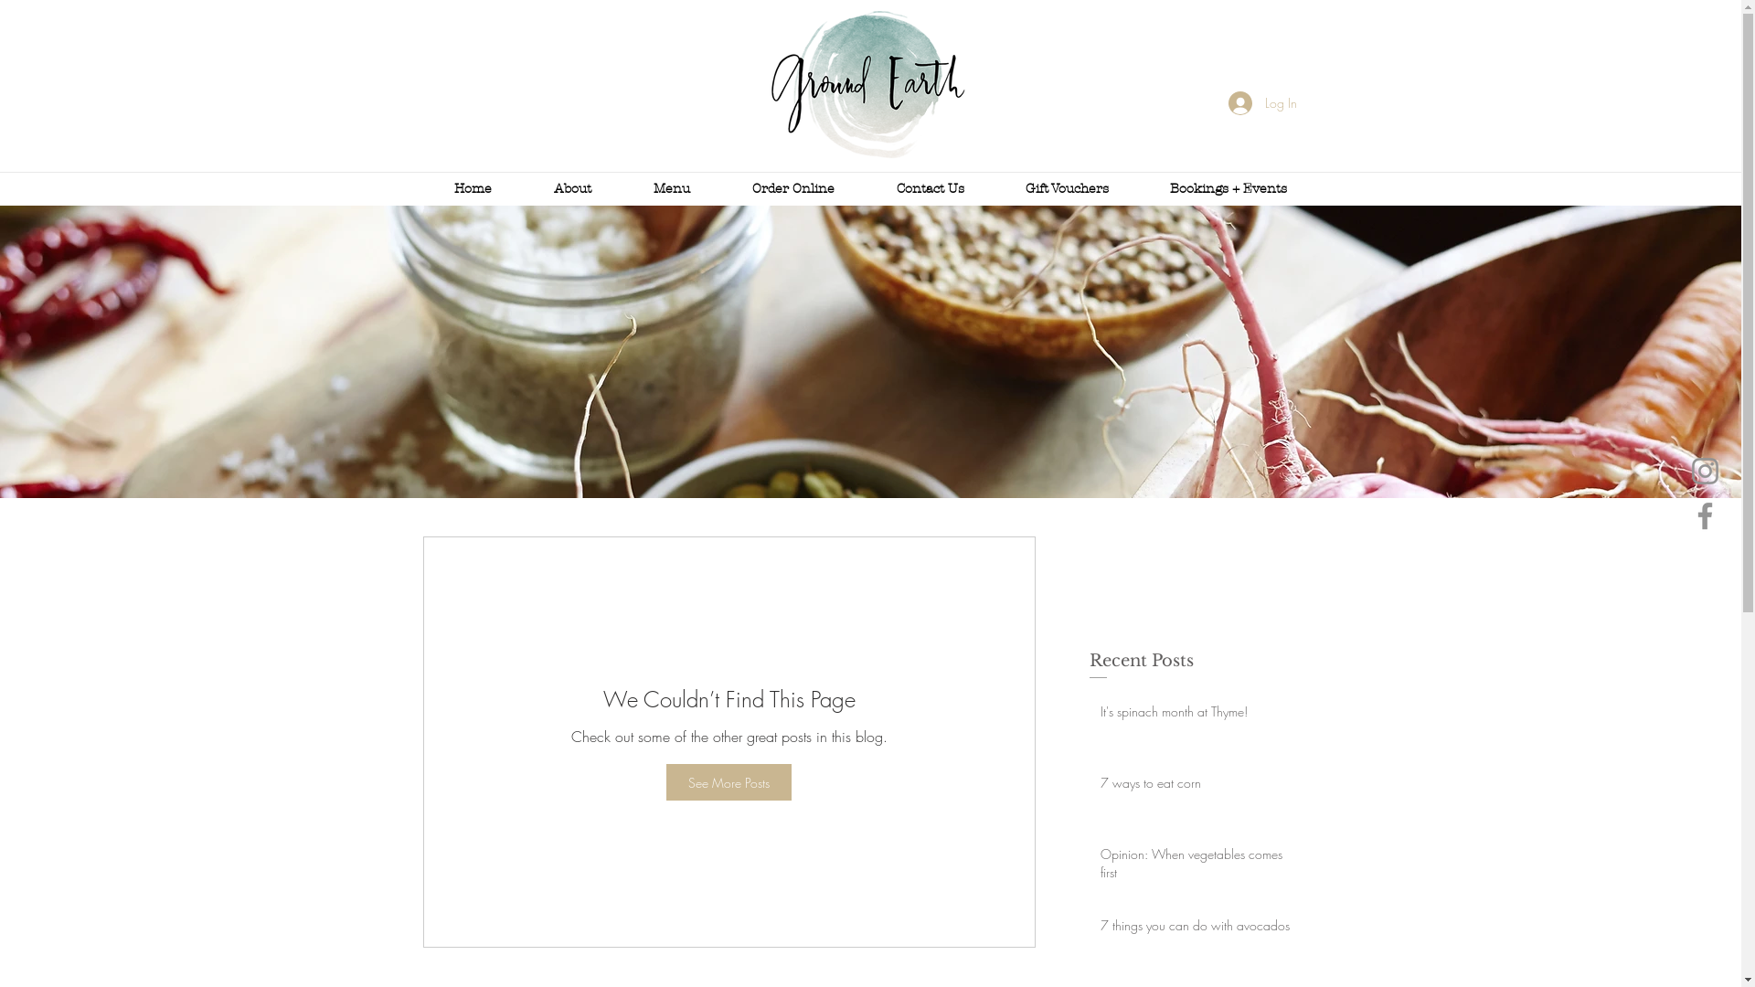 This screenshot has height=987, width=1755. What do you see at coordinates (472, 189) in the screenshot?
I see `Home` at bounding box center [472, 189].